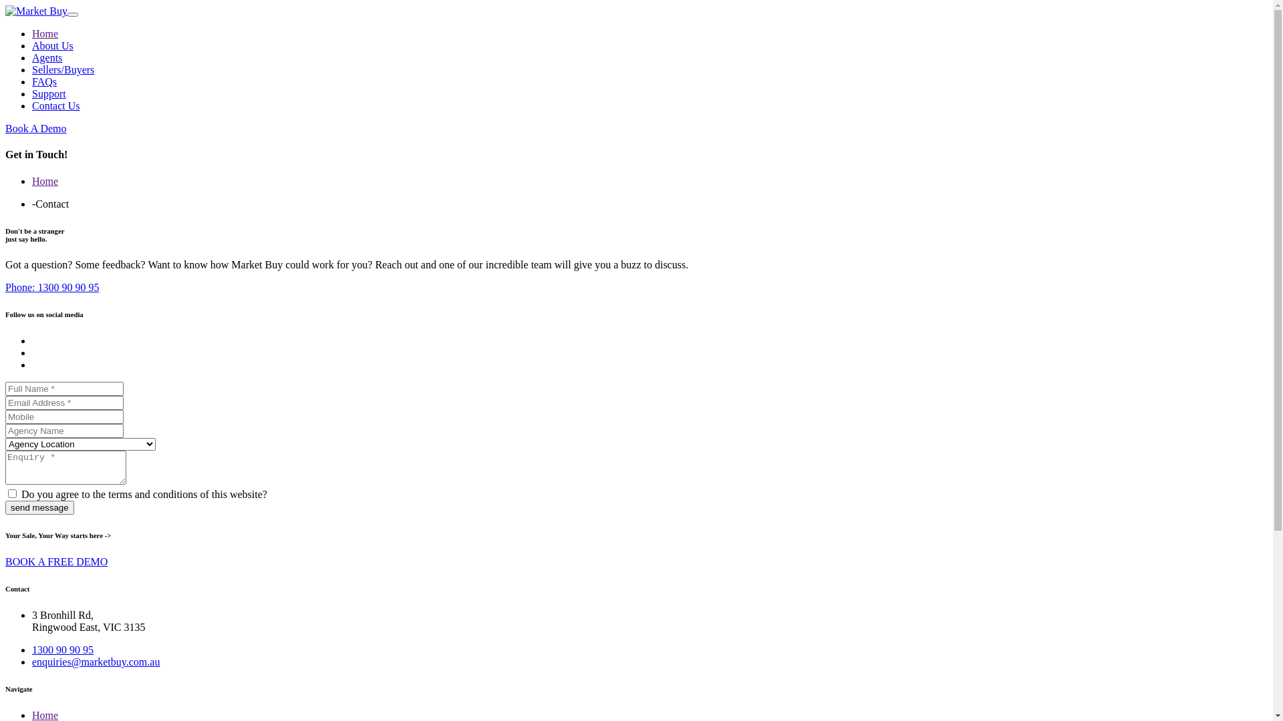 The width and height of the screenshot is (1283, 721). Describe the element at coordinates (63, 650) in the screenshot. I see `1300 90 90 95` at that location.